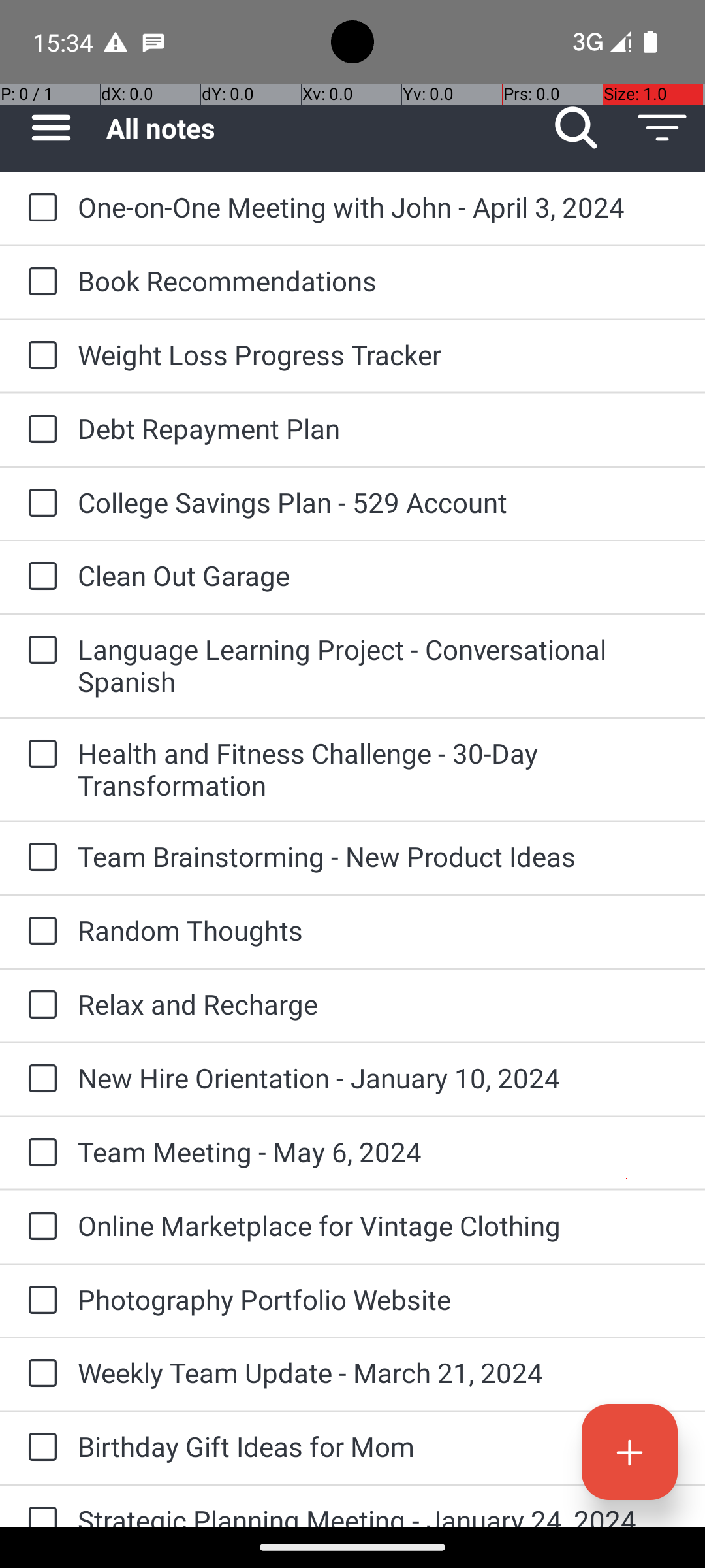  I want to click on Debt Repayment Plan, so click(379, 428).